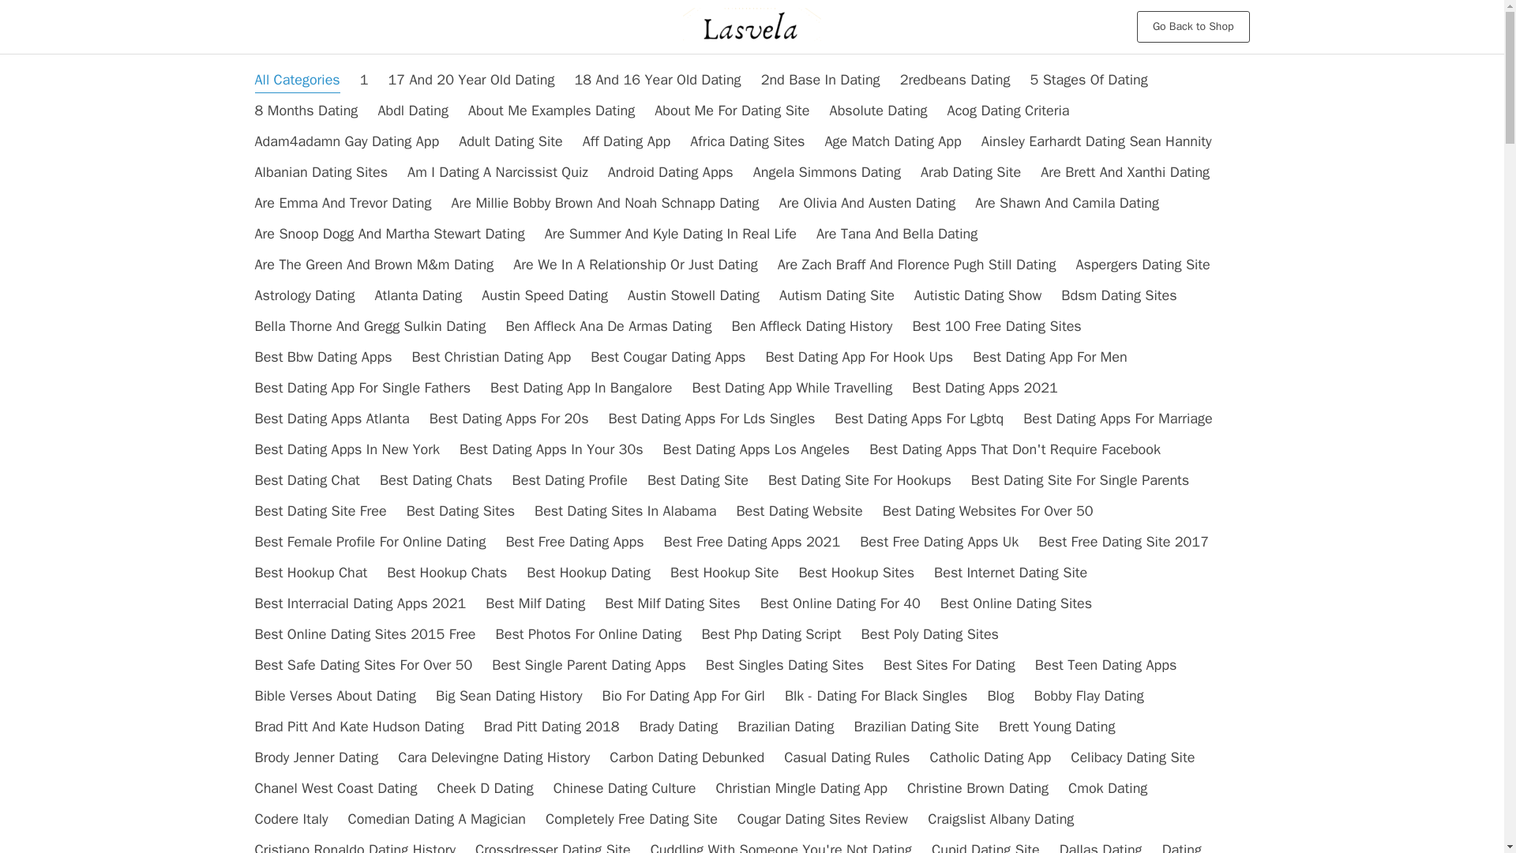 The width and height of the screenshot is (1516, 853). I want to click on Africa Dating Sites, so click(747, 141).